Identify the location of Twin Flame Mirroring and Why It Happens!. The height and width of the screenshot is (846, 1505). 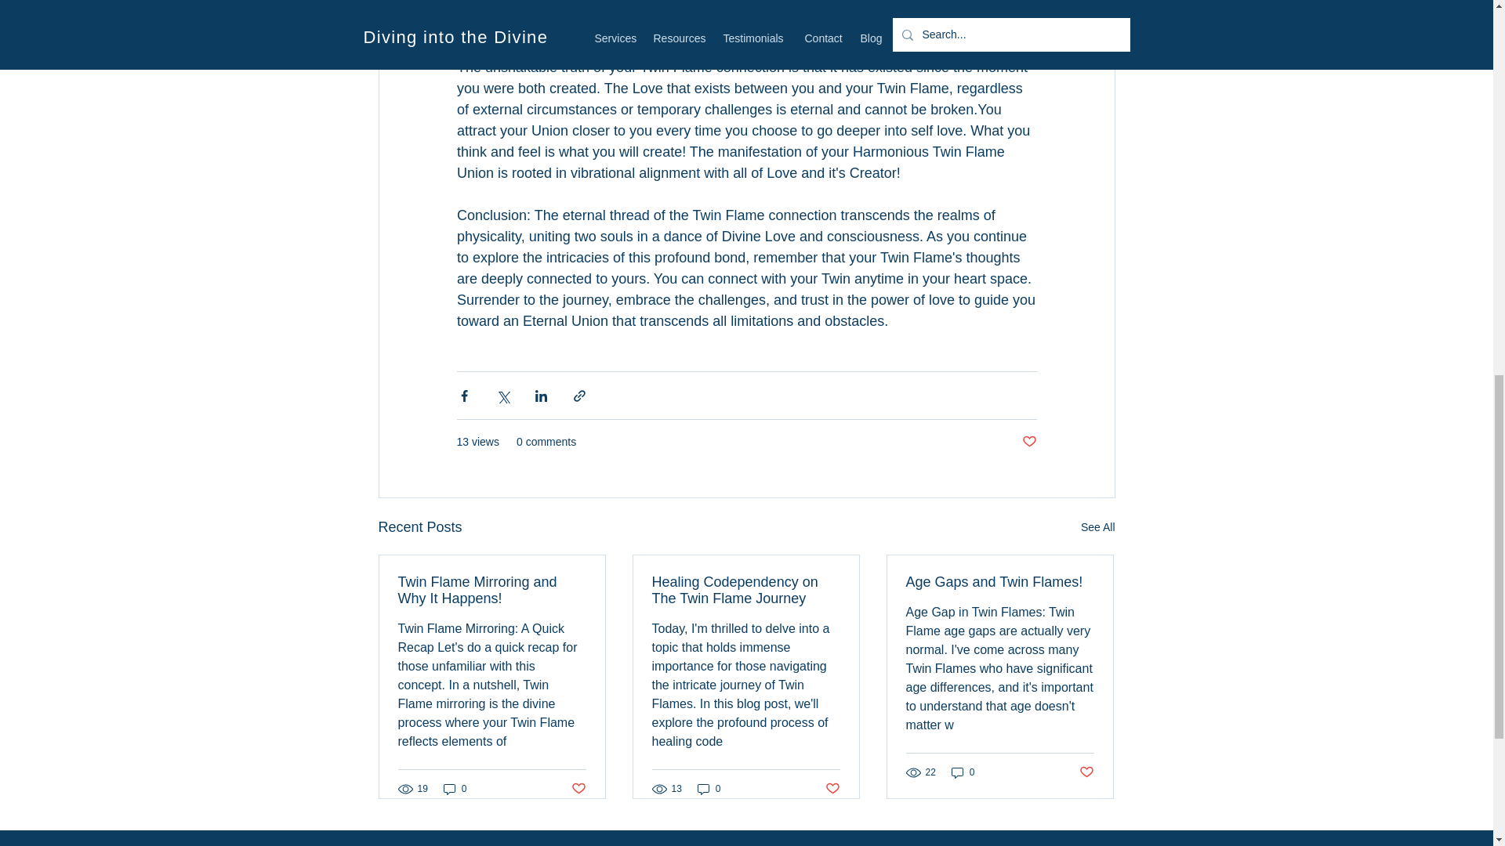
(492, 591).